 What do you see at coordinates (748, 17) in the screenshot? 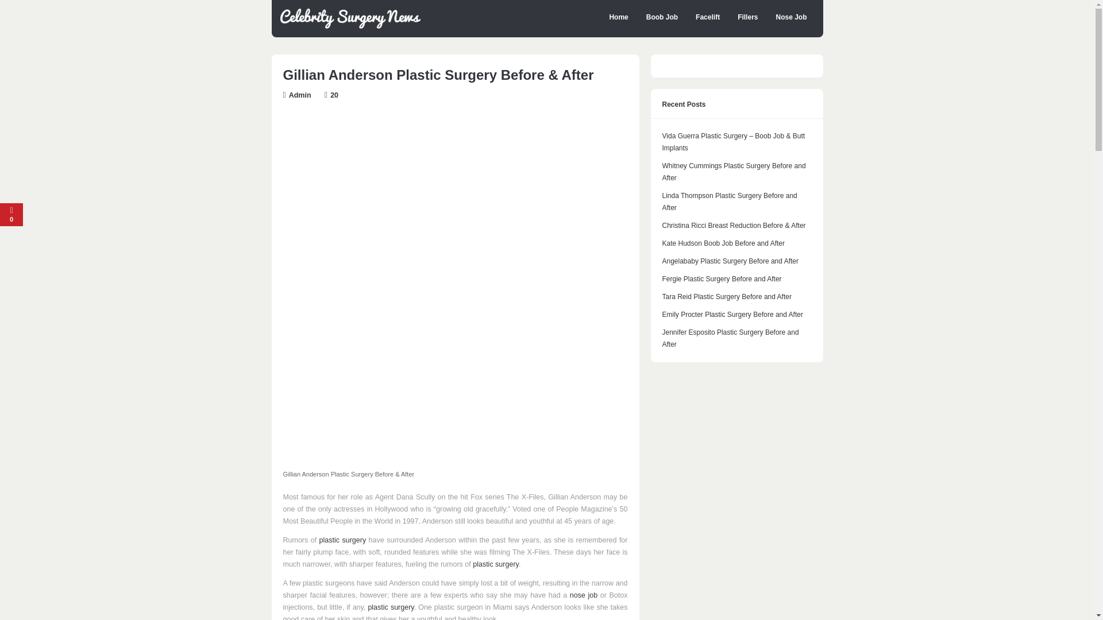
I see `Fillers` at bounding box center [748, 17].